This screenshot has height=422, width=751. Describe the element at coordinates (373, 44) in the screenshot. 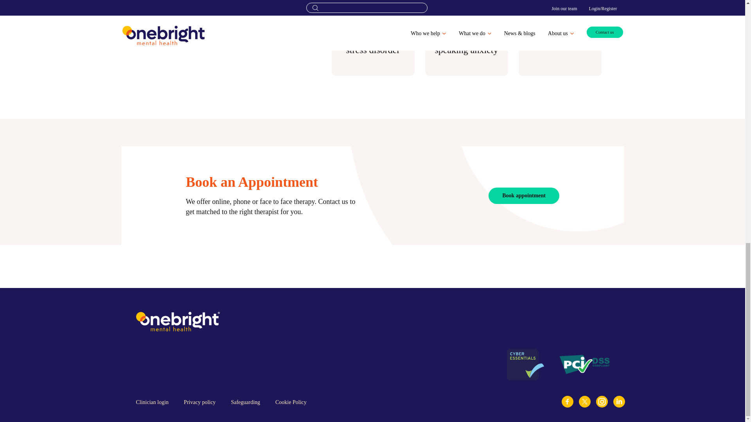

I see `Post traumatic stress disorder` at that location.